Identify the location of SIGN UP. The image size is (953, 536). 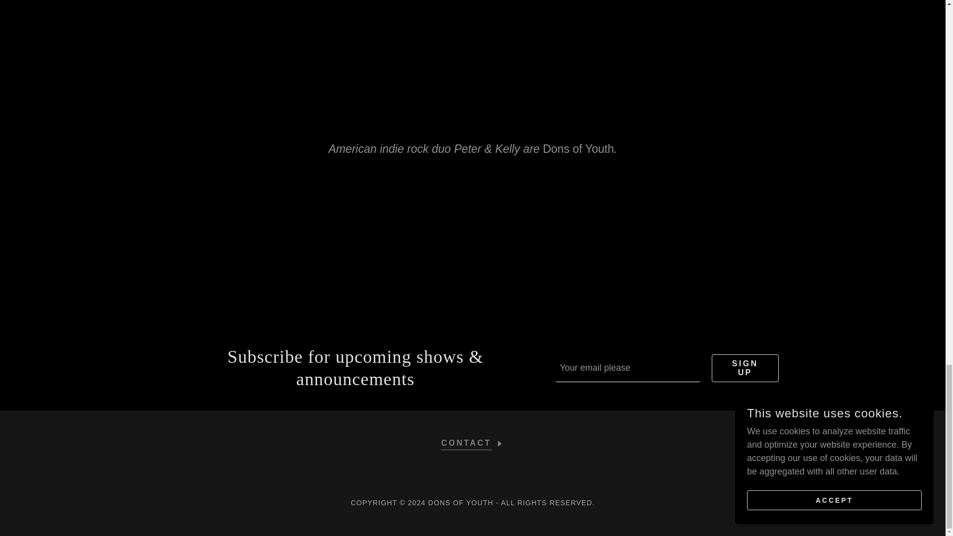
(745, 368).